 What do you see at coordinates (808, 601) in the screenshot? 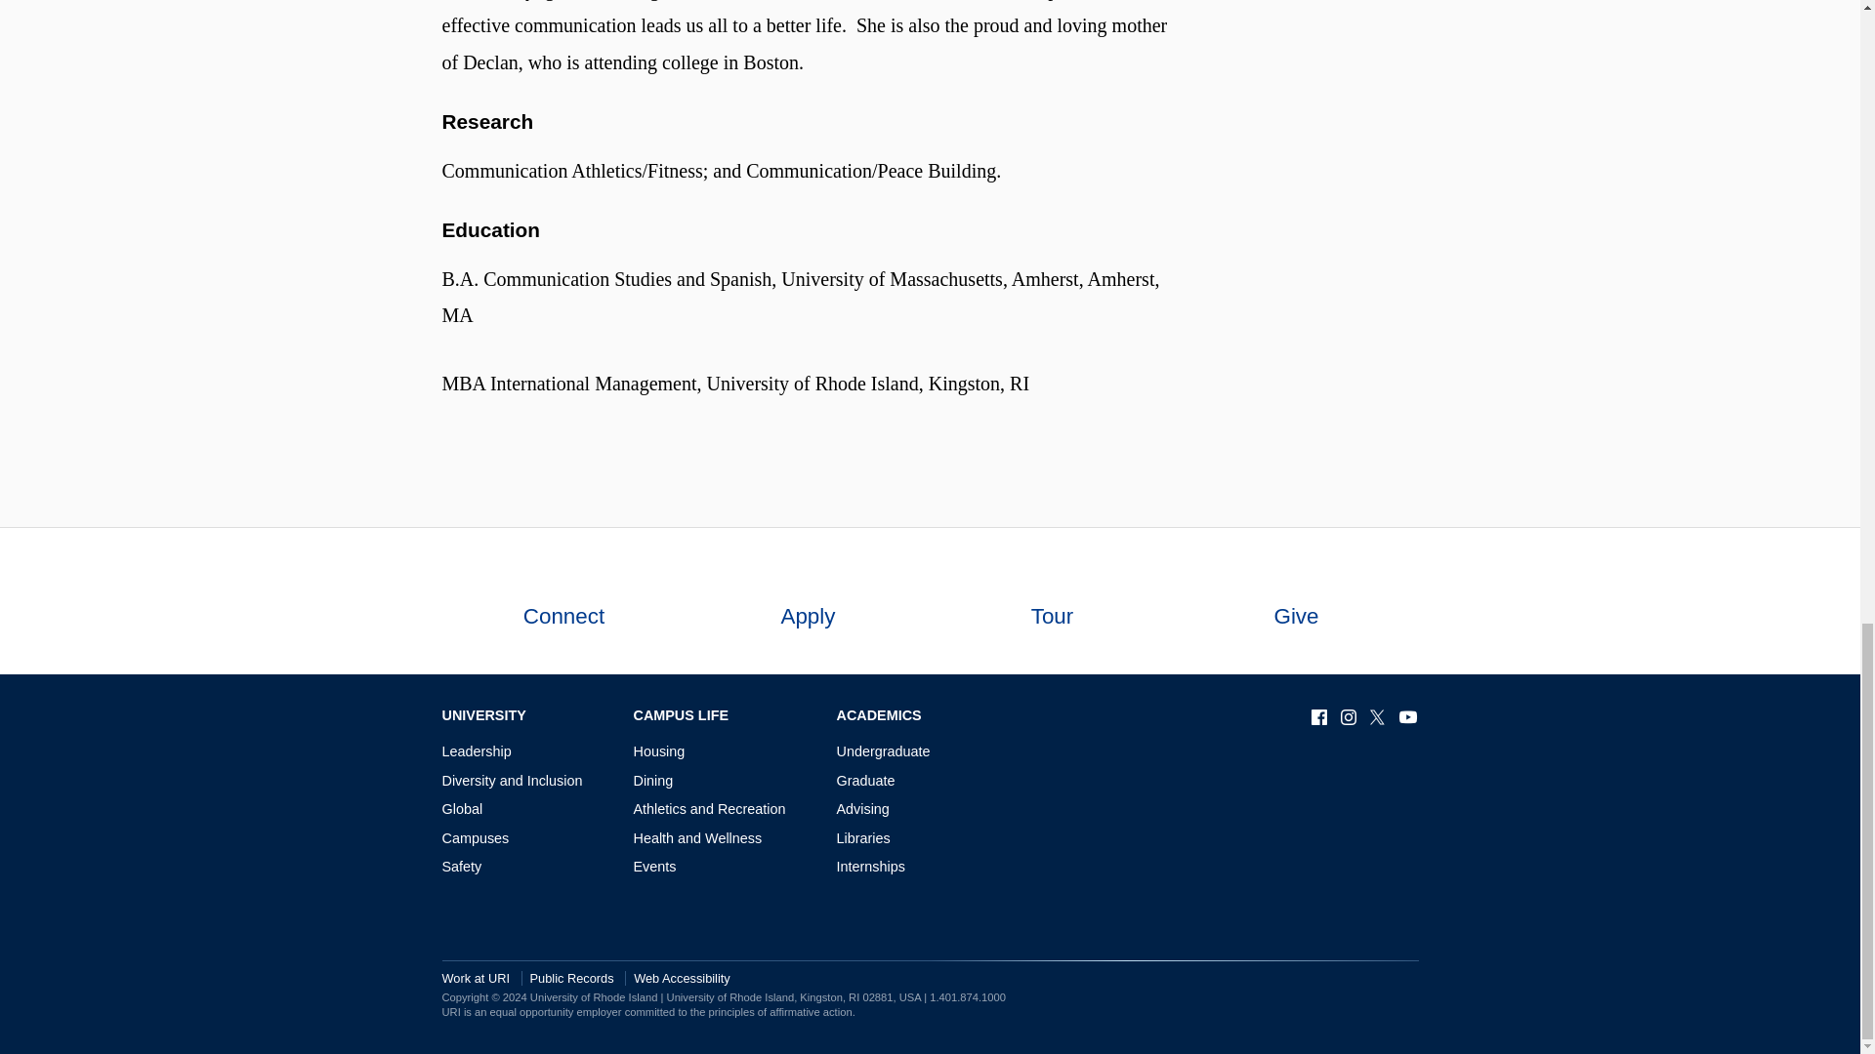
I see `Apply` at bounding box center [808, 601].